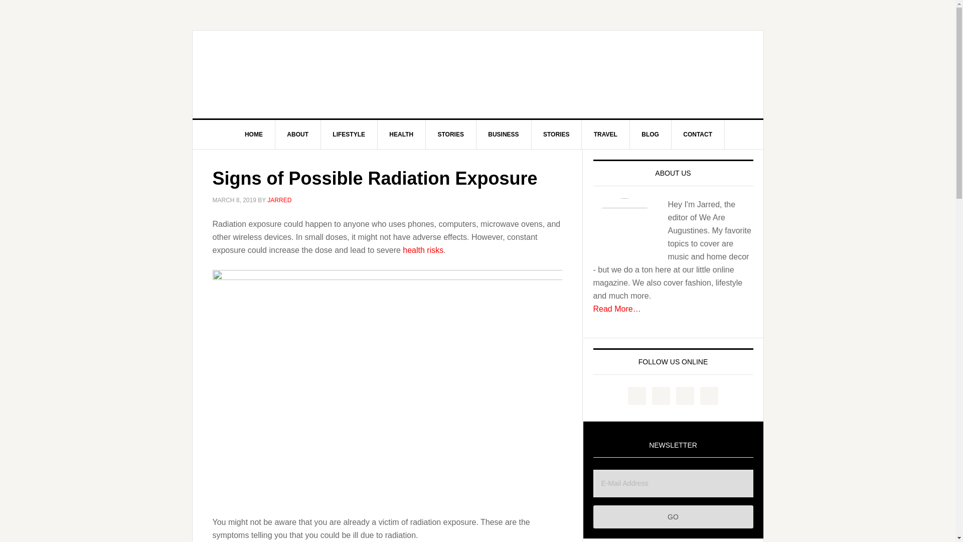 The height and width of the screenshot is (542, 963). Describe the element at coordinates (605, 134) in the screenshot. I see `TRAVEL` at that location.